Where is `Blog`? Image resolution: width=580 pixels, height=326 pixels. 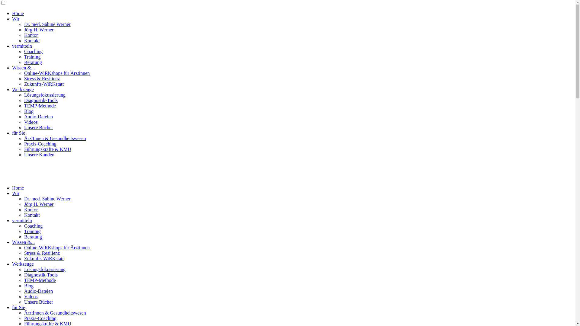 Blog is located at coordinates (29, 111).